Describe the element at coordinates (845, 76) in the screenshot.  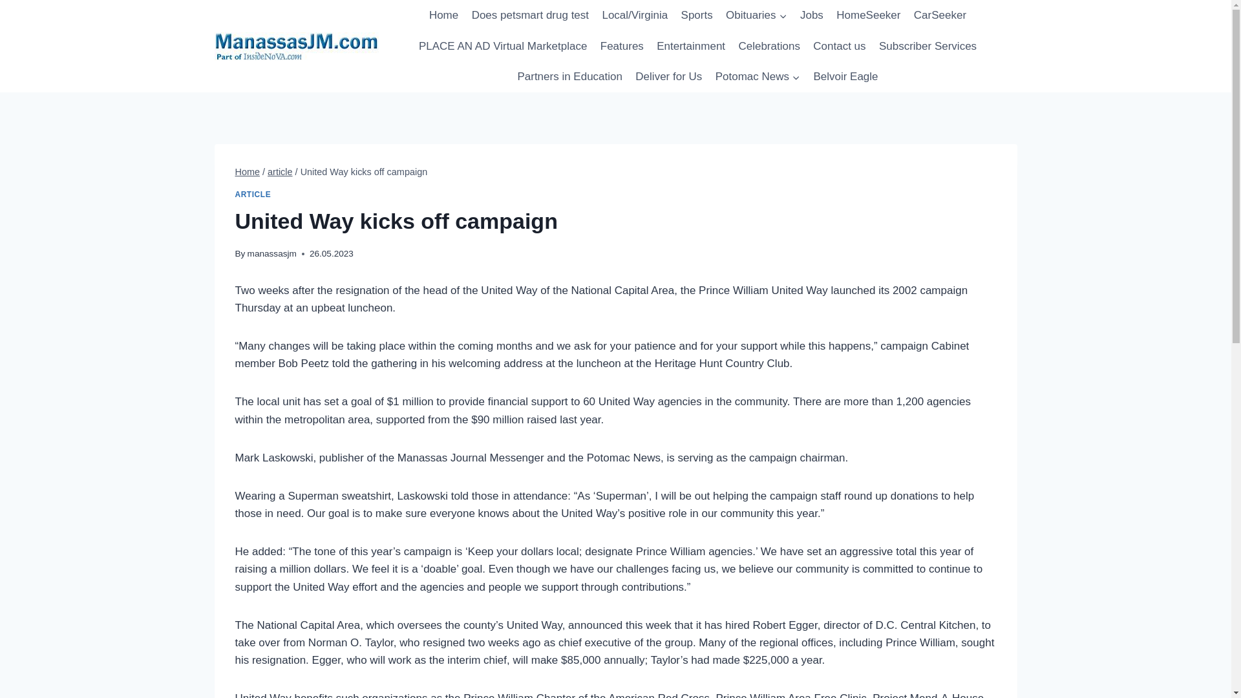
I see `Belvoir Eagle` at that location.